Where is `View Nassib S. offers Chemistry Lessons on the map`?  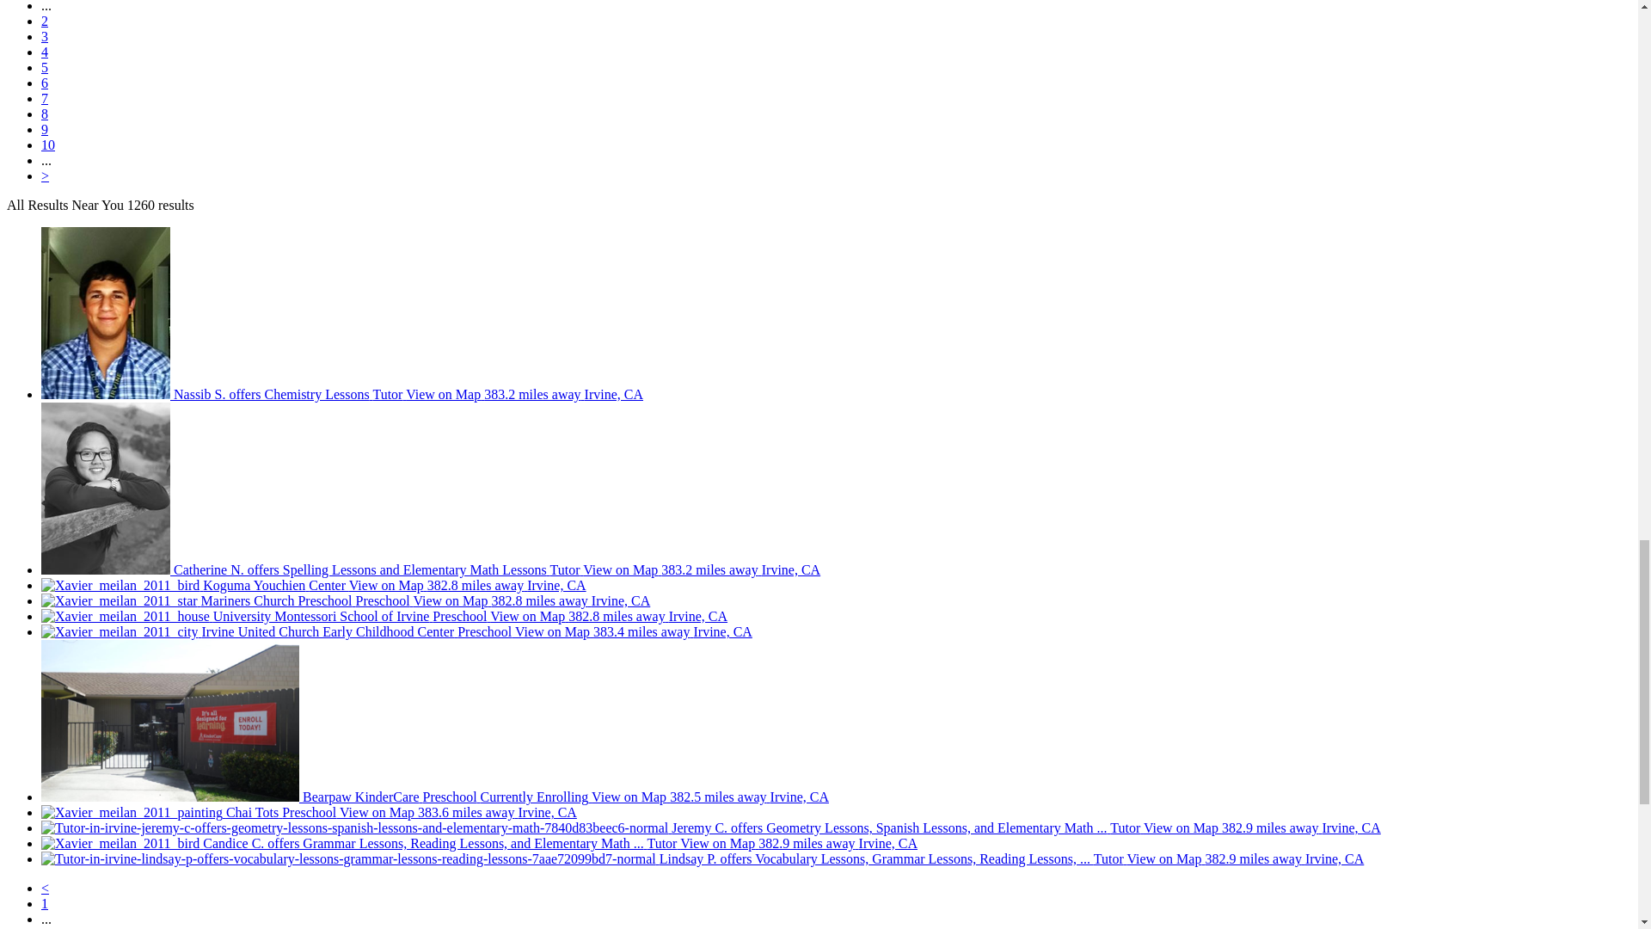 View Nassib S. offers Chemistry Lessons on the map is located at coordinates (443, 394).